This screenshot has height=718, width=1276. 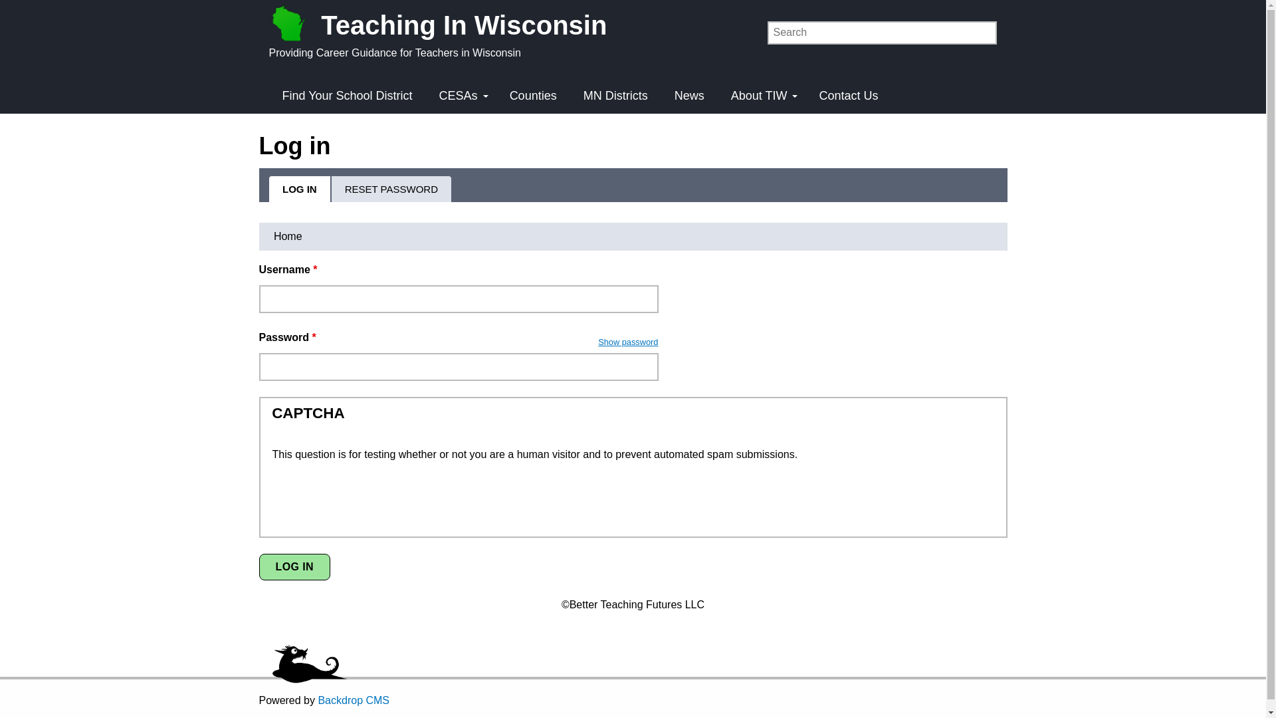 I want to click on Check out Teacher Salaries in Minnesota Districts, so click(x=615, y=96).